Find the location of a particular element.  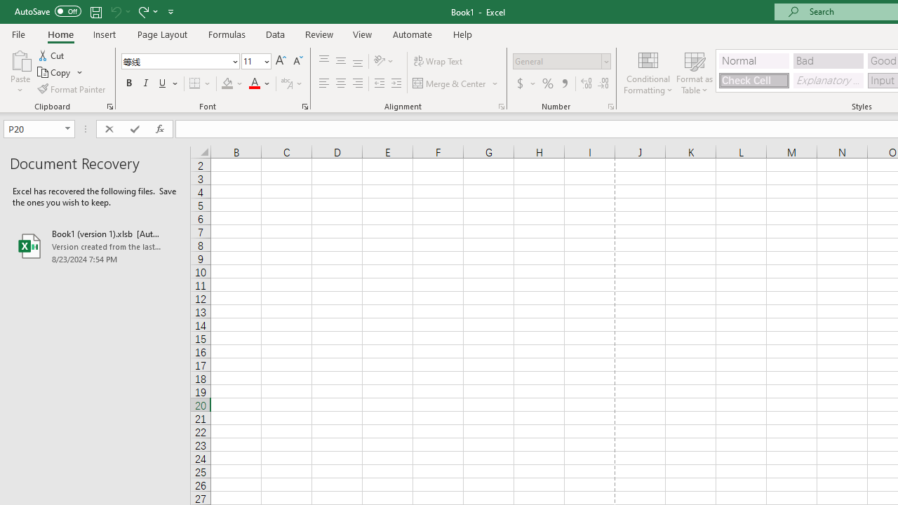

Bottom Align is located at coordinates (358, 62).